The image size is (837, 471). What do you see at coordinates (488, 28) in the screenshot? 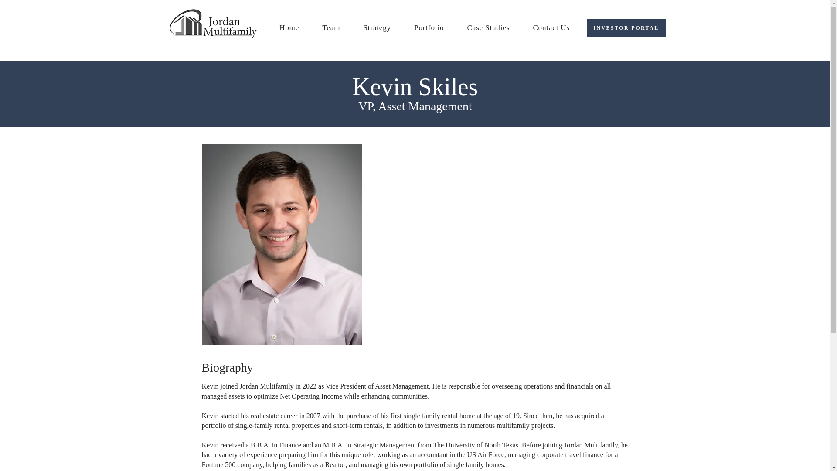
I see `Case Studies` at bounding box center [488, 28].